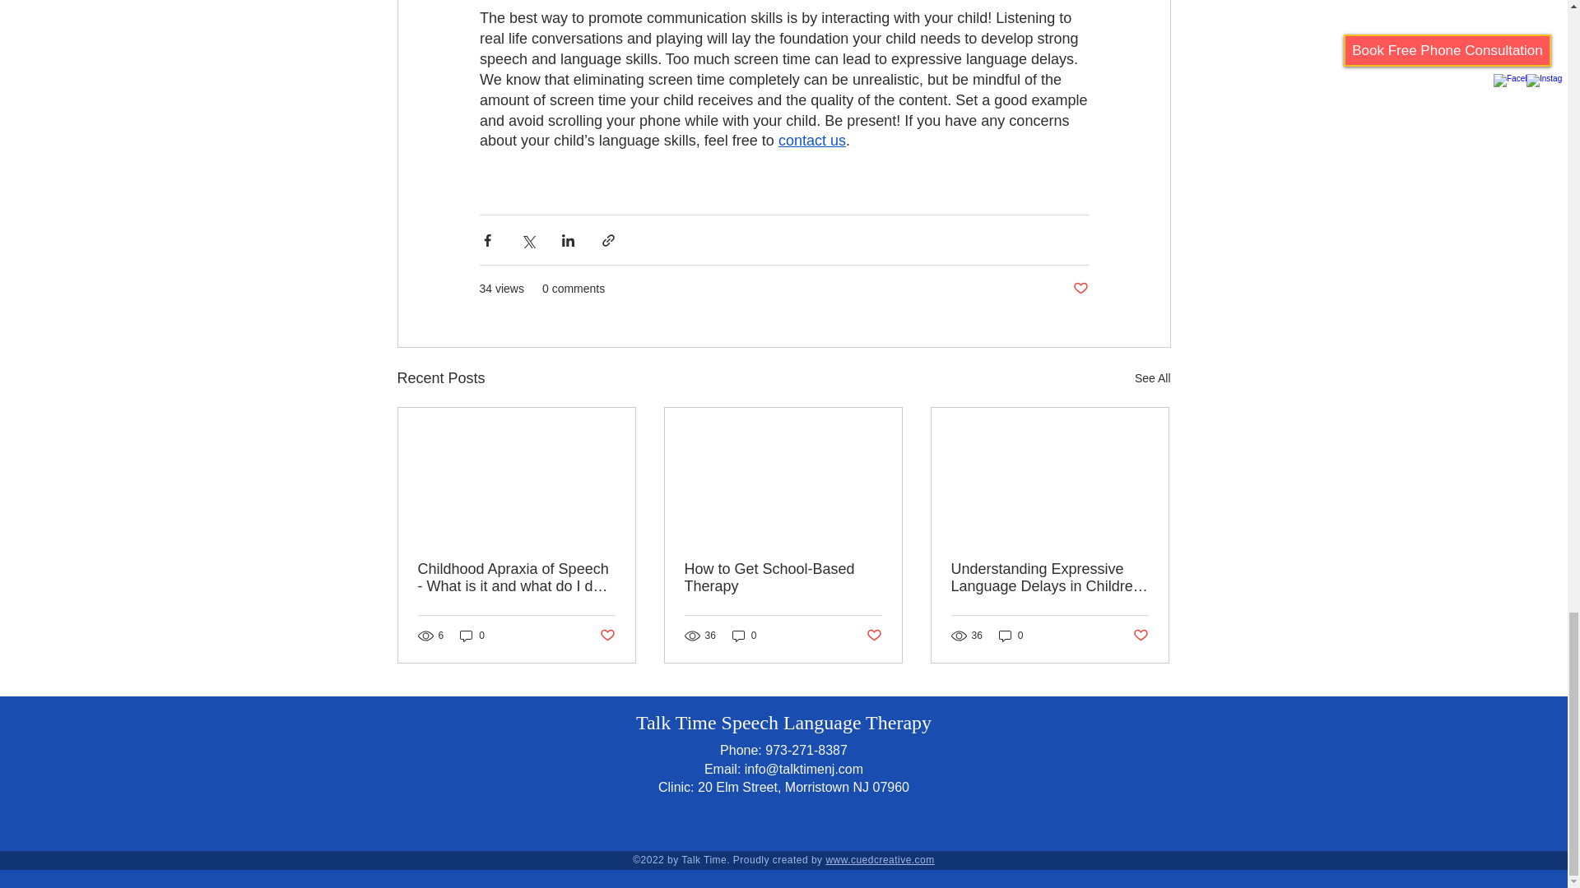  I want to click on How to Get School-Based Therapy, so click(783, 577).